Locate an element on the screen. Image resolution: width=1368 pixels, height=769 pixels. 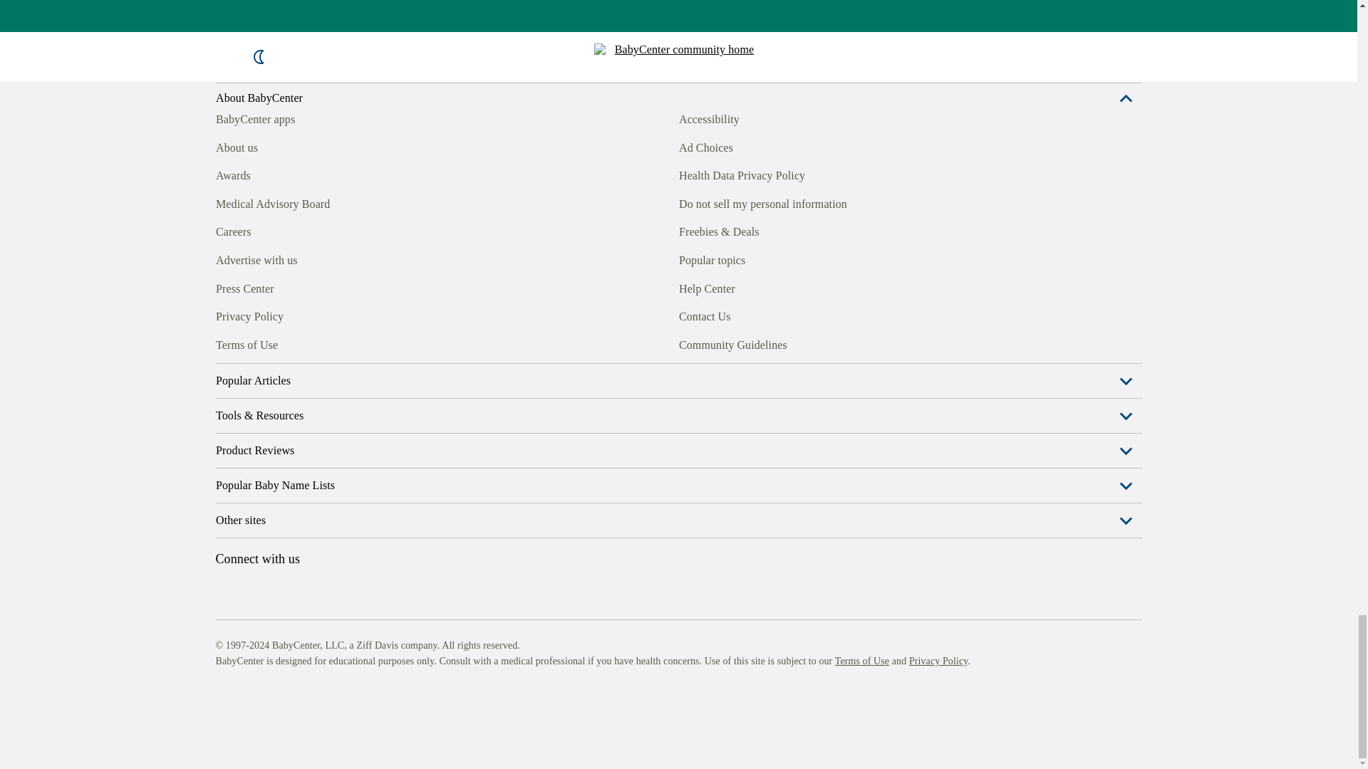
BabyCenter YouTube channel is located at coordinates (323, 541).